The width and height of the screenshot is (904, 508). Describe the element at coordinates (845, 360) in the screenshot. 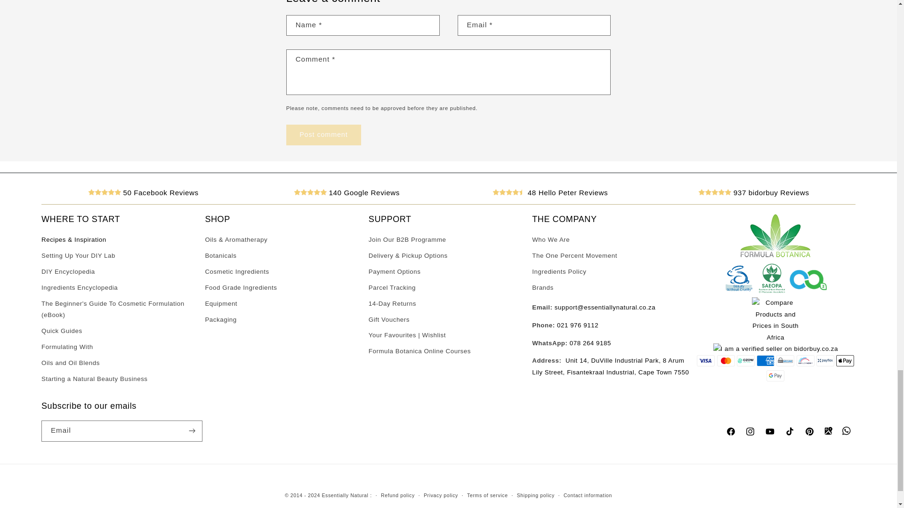

I see `Apple Pay` at that location.